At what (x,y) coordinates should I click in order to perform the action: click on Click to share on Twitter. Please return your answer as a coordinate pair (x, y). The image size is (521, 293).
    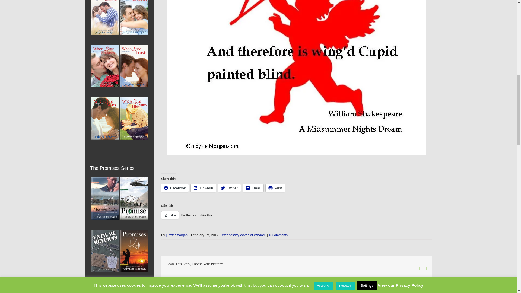
    Looking at the image, I should click on (229, 188).